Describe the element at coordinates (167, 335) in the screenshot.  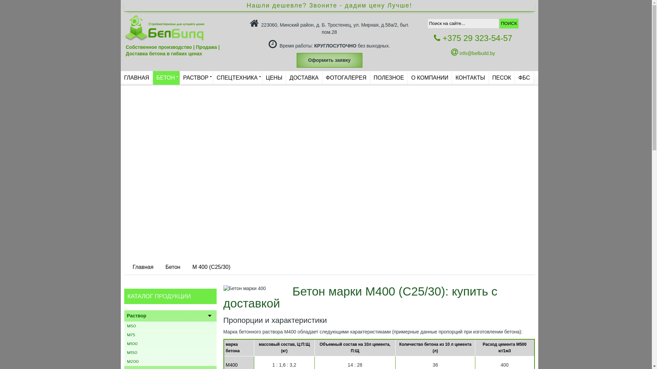
I see `M75` at that location.